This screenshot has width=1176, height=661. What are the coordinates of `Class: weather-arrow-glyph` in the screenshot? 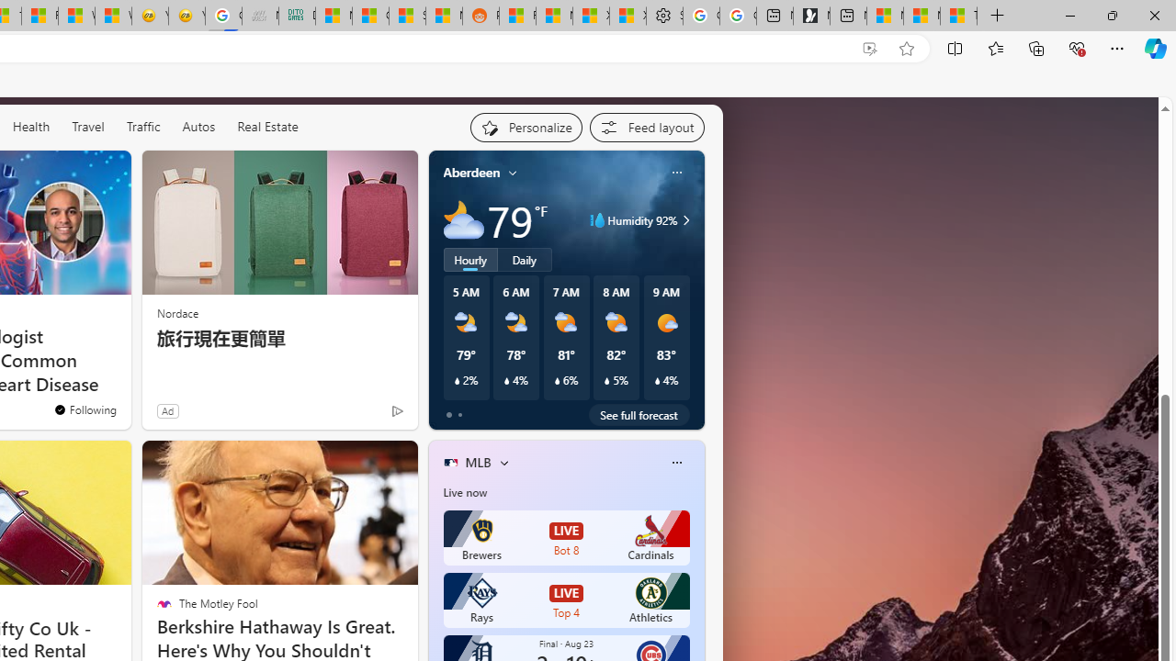 It's located at (685, 220).